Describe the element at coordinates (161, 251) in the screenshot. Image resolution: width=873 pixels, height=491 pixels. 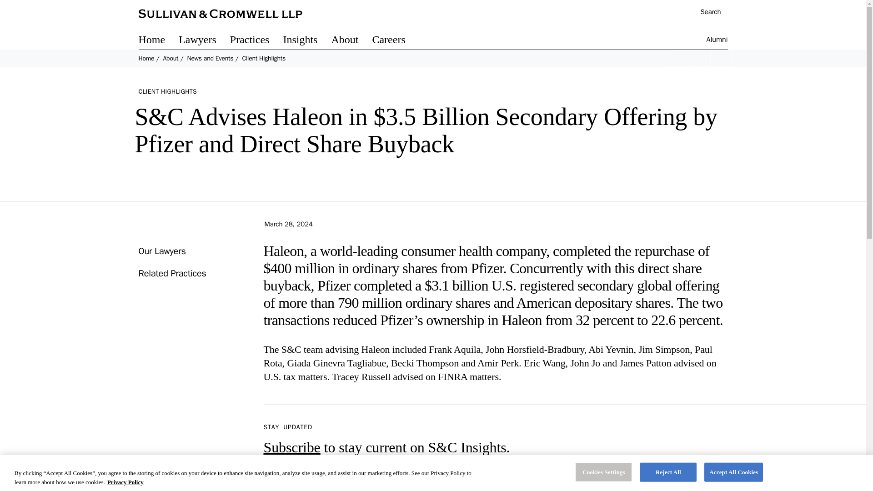
I see `Our Lawyers` at that location.